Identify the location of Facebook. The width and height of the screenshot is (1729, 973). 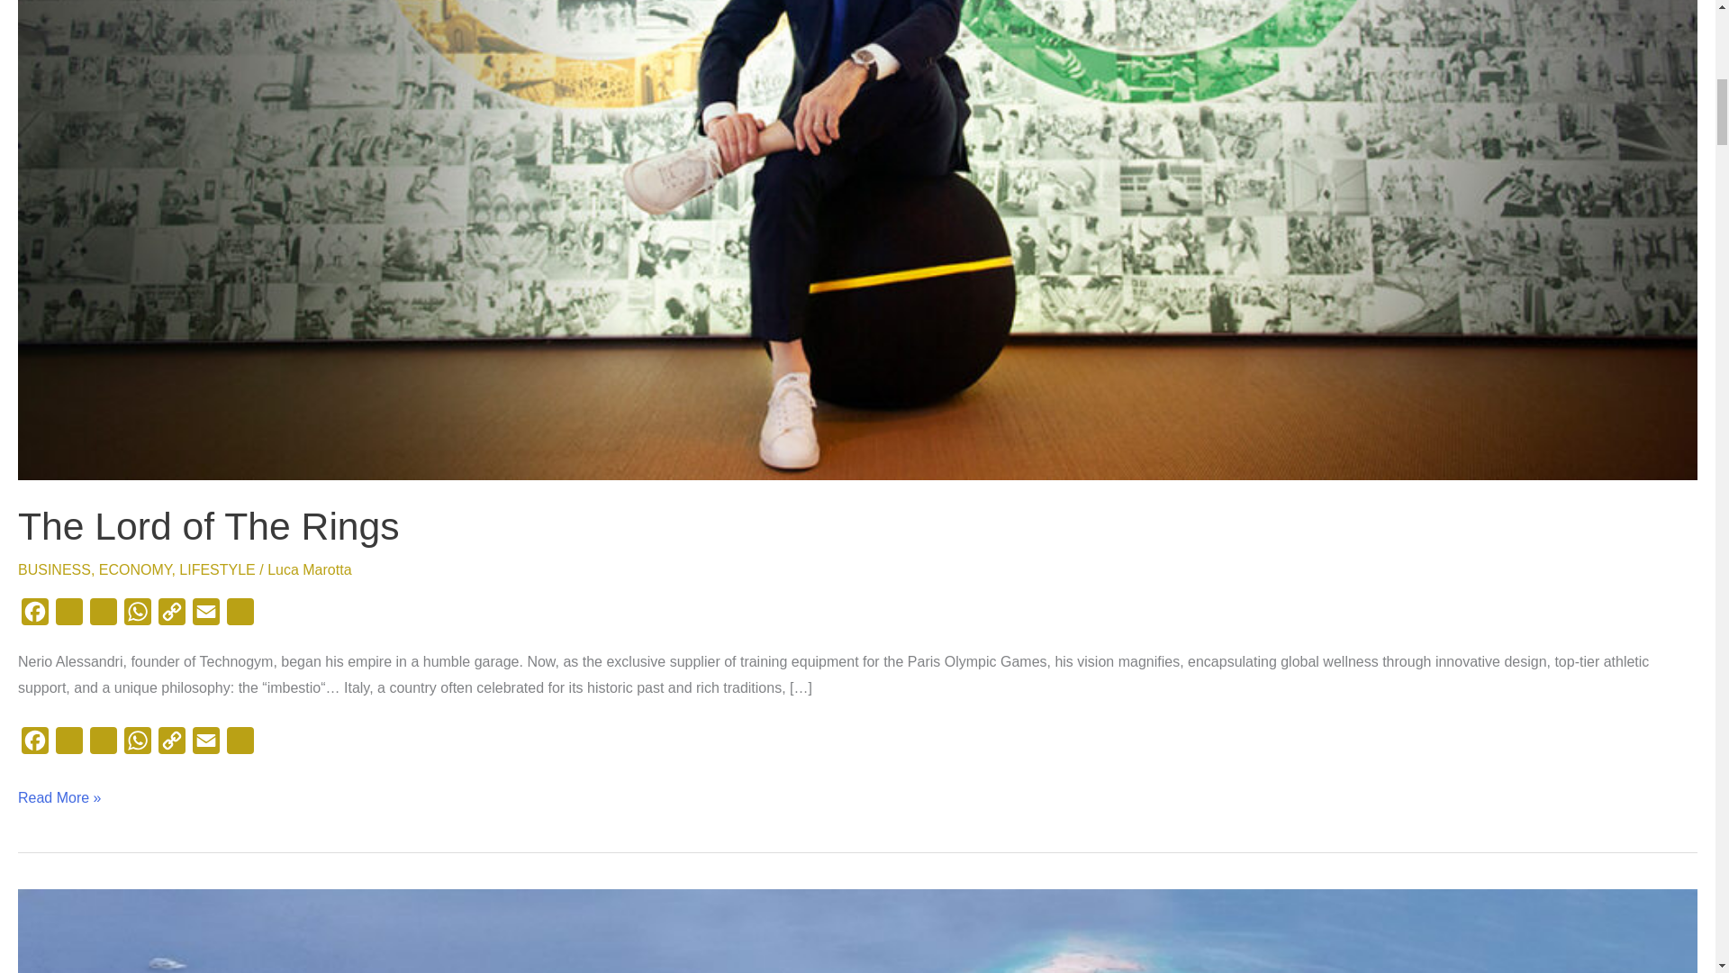
(34, 616).